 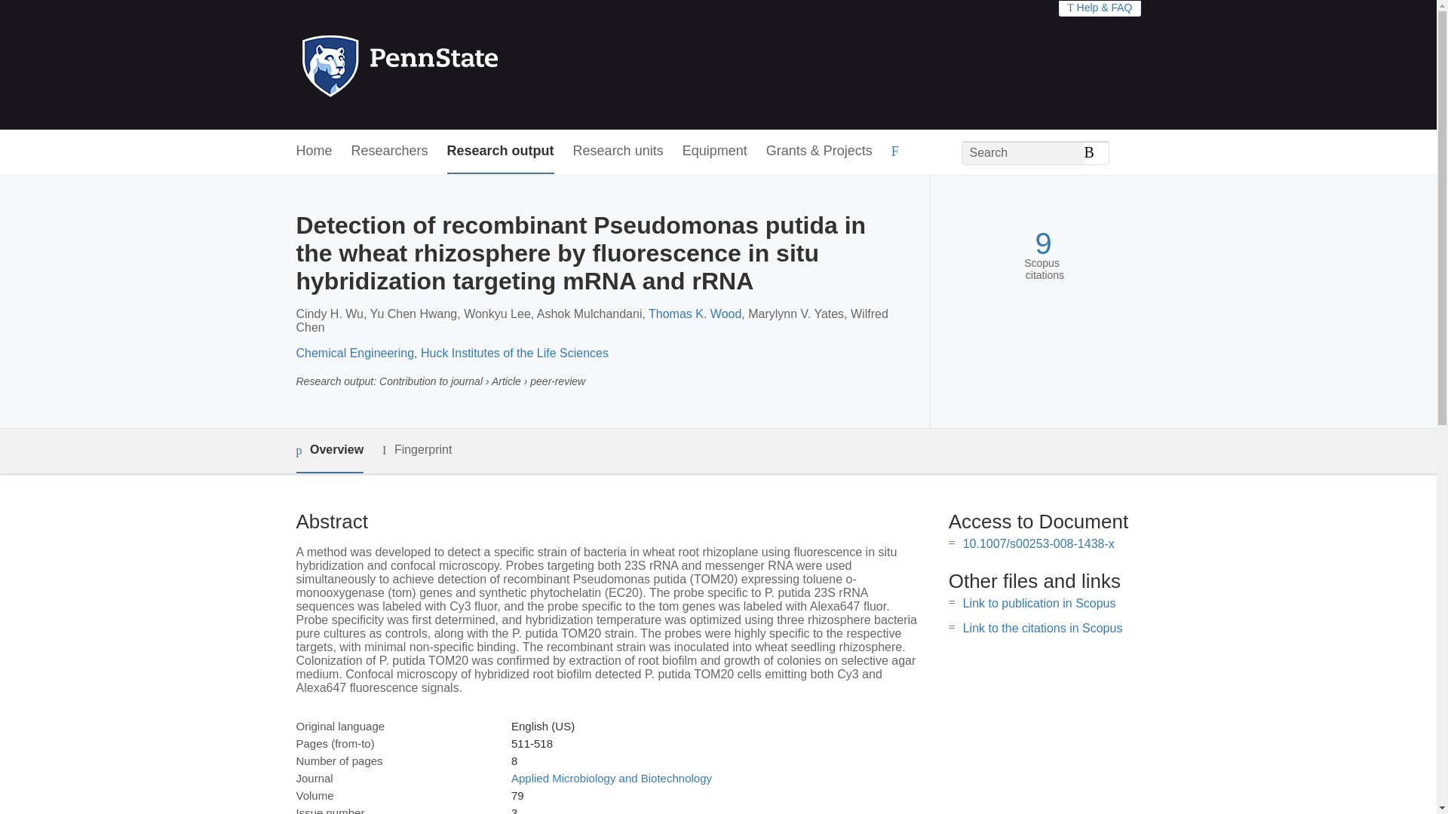 I want to click on Applied Microbiology and Biotechnology, so click(x=611, y=778).